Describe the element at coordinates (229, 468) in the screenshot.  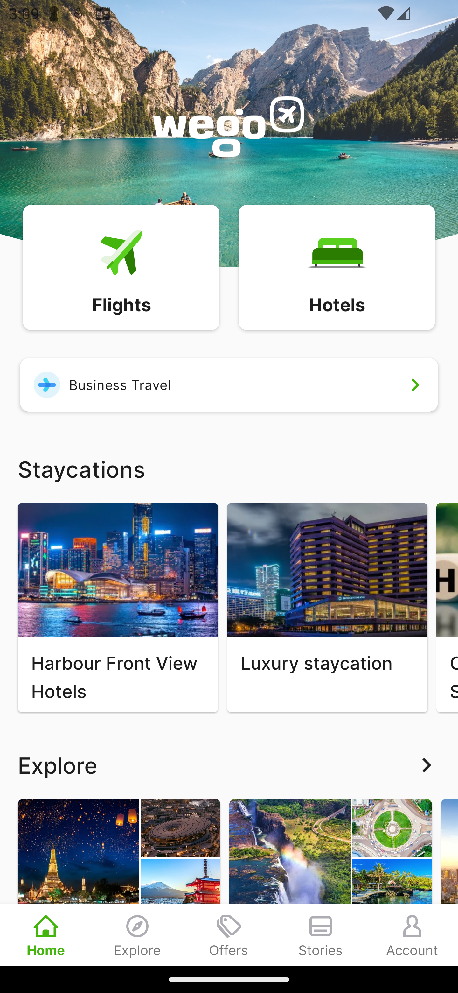
I see `Staycations` at that location.